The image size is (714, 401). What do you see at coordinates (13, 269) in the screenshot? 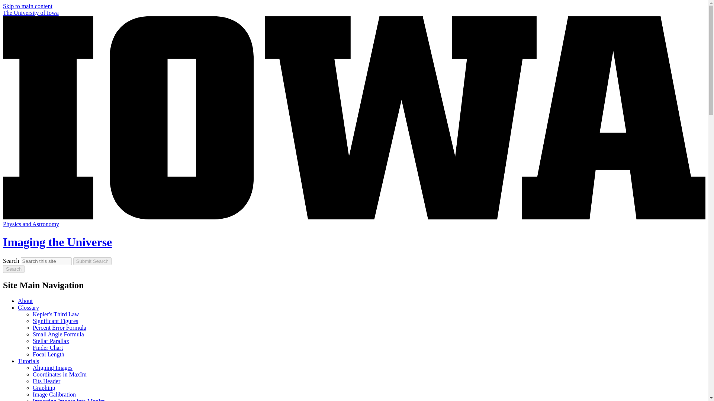
I see `Search` at bounding box center [13, 269].